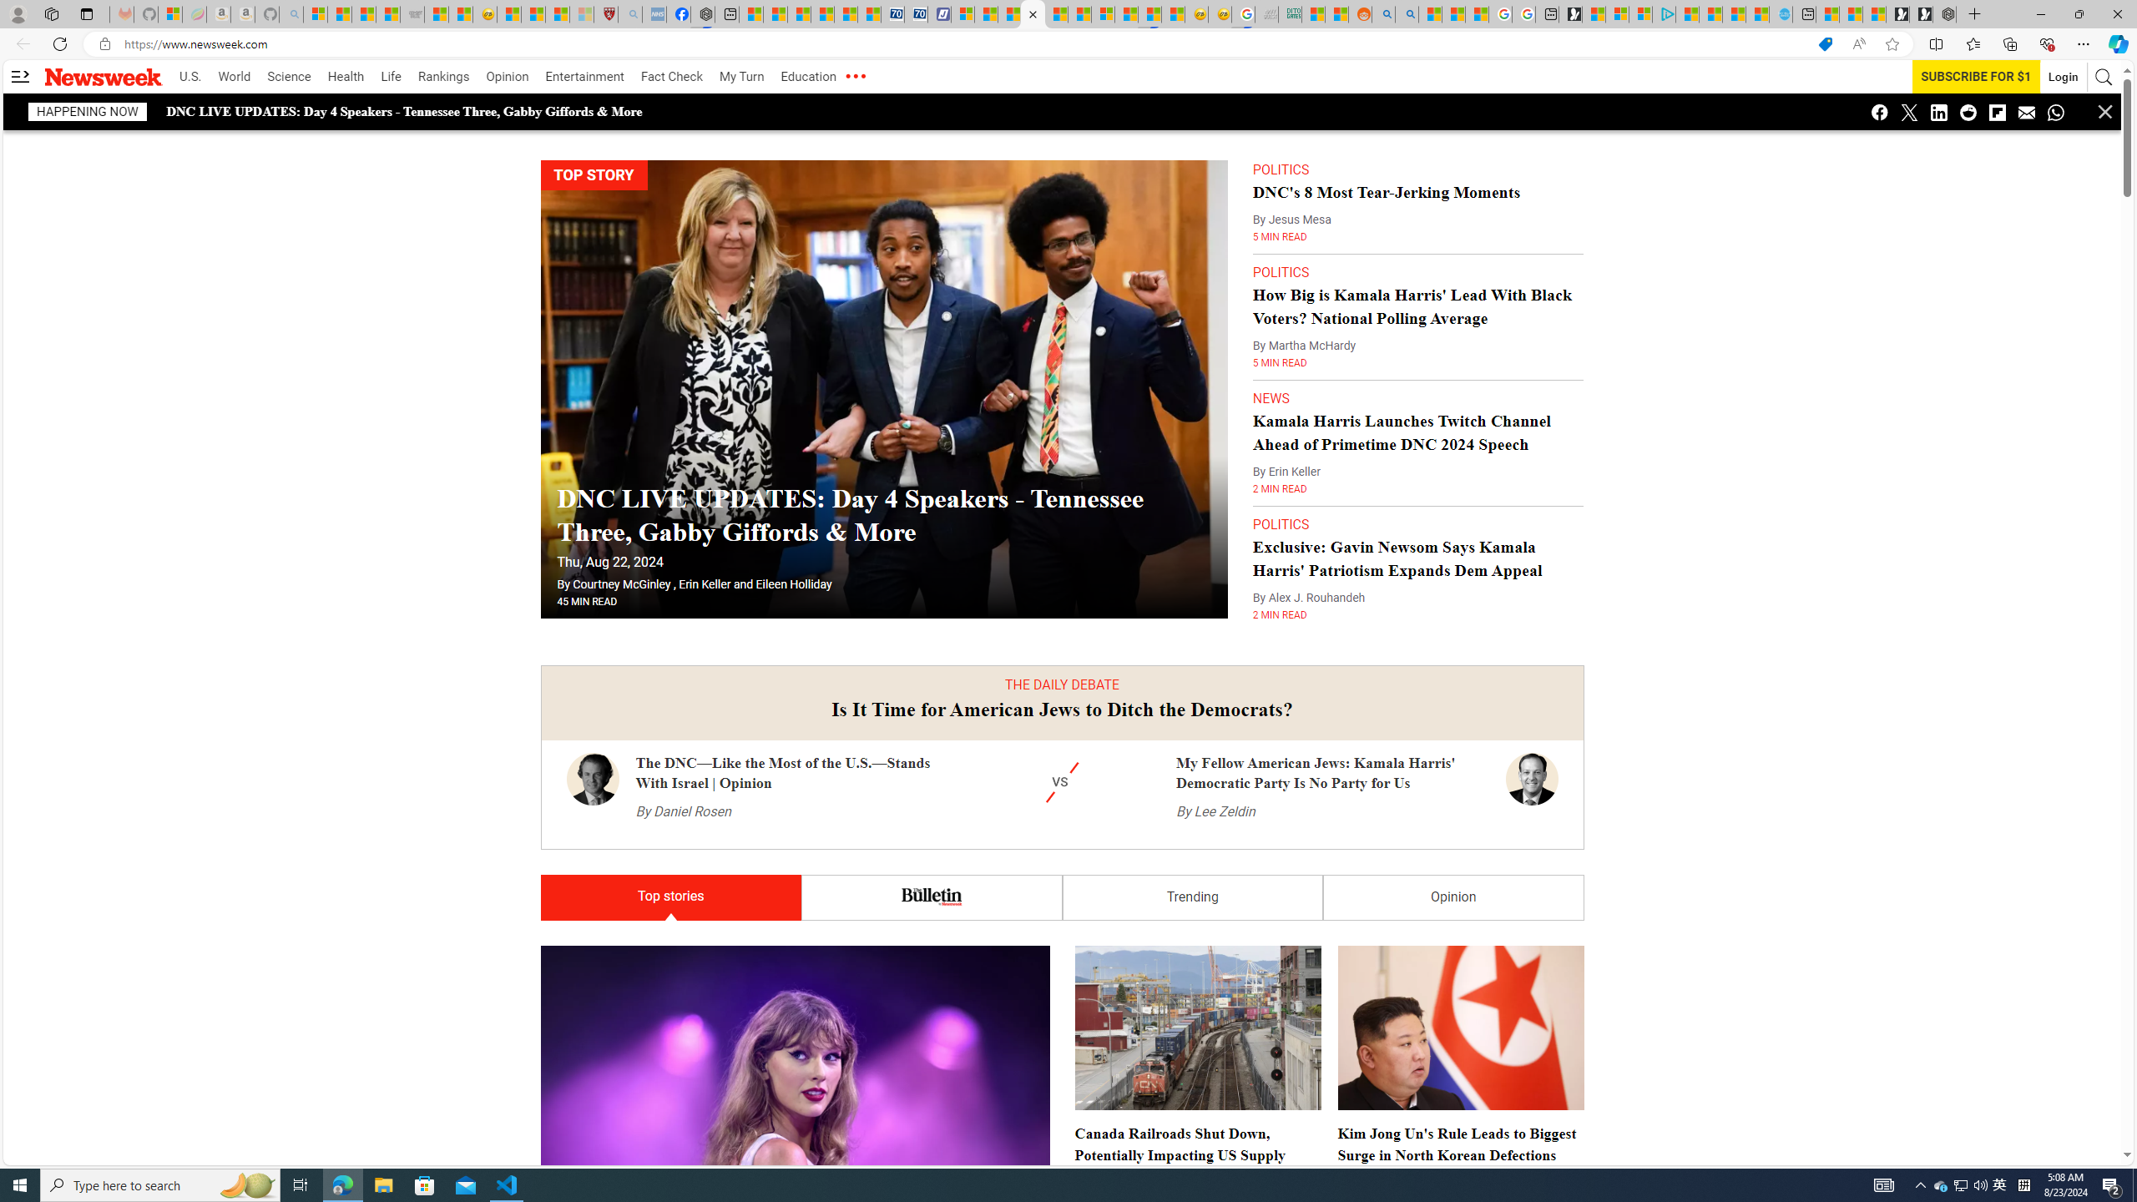 Image resolution: width=2137 pixels, height=1202 pixels. What do you see at coordinates (654, 14) in the screenshot?
I see `NCL Adult Asthma Inhaler Choice Guideline - Sleeping` at bounding box center [654, 14].